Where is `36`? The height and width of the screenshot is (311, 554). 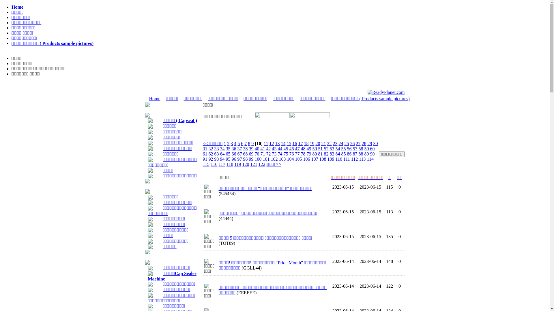 36 is located at coordinates (234, 149).